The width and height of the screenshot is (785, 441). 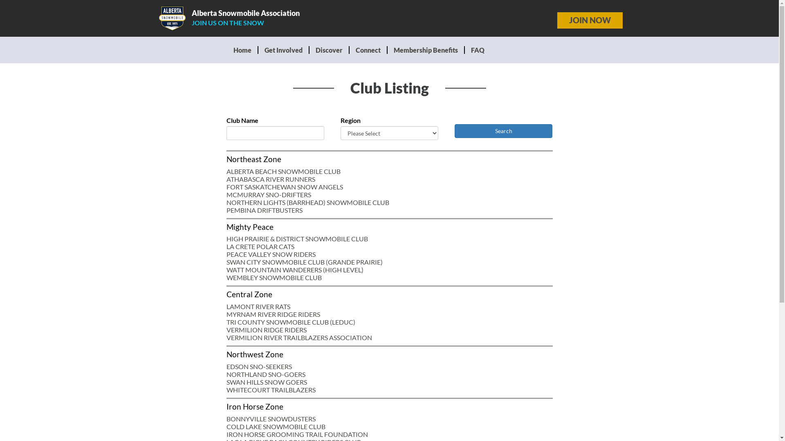 I want to click on LAMONT RIVER RATS, so click(x=258, y=306).